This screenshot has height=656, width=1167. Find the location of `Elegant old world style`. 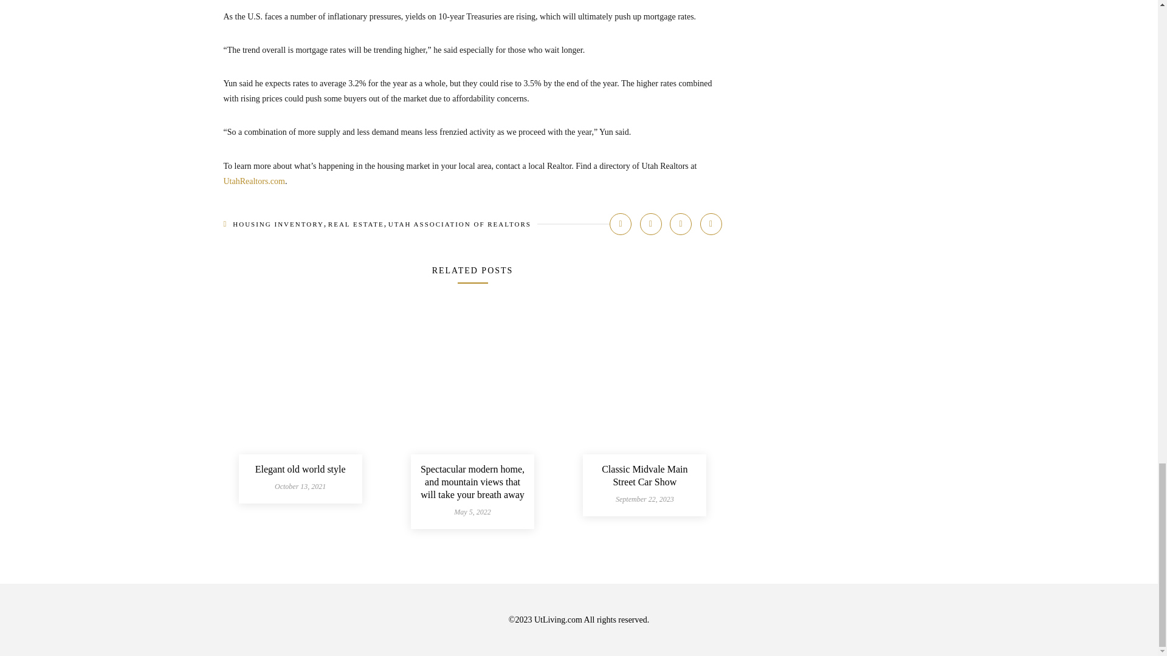

Elegant old world style is located at coordinates (300, 469).